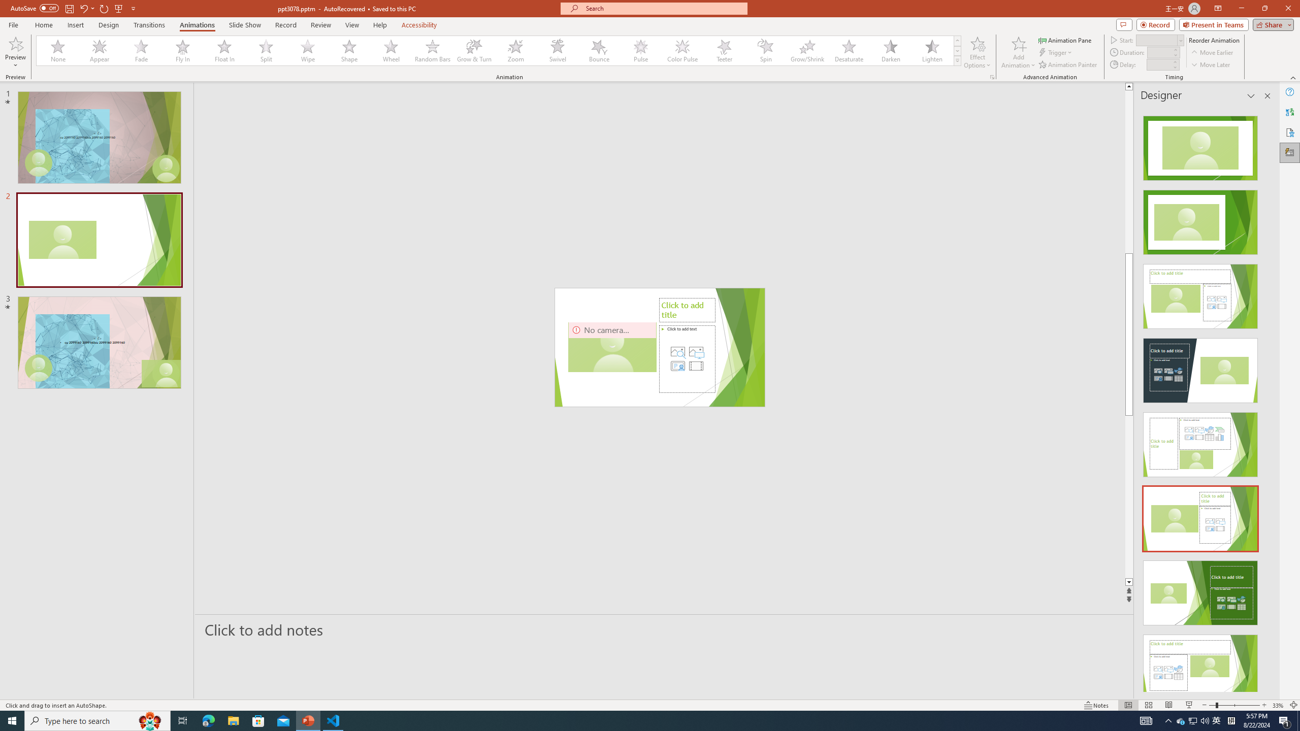  I want to click on Class: NetUIImage, so click(957, 61).